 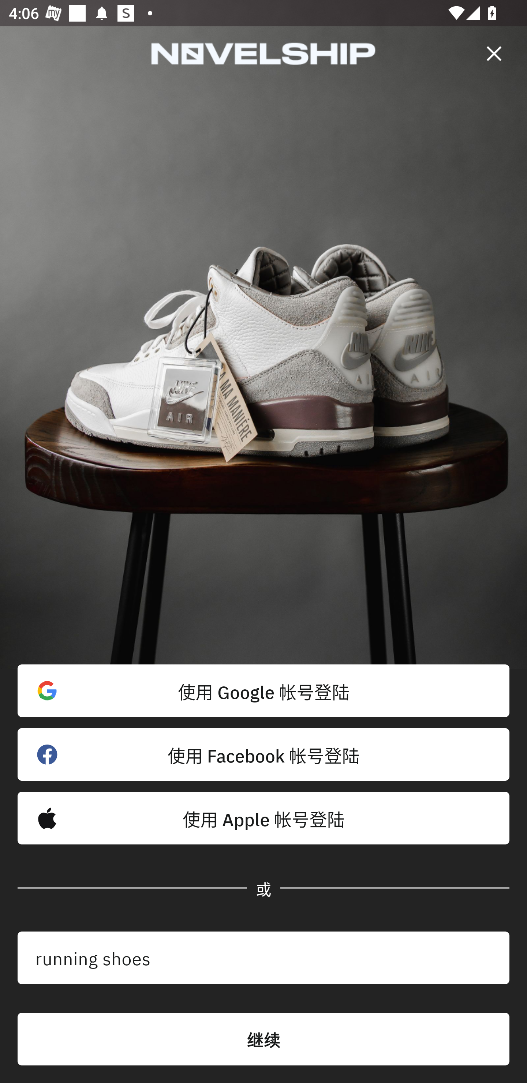 What do you see at coordinates (263, 754) in the screenshot?
I see `使用 Facebook 帐号登陆 󰈌` at bounding box center [263, 754].